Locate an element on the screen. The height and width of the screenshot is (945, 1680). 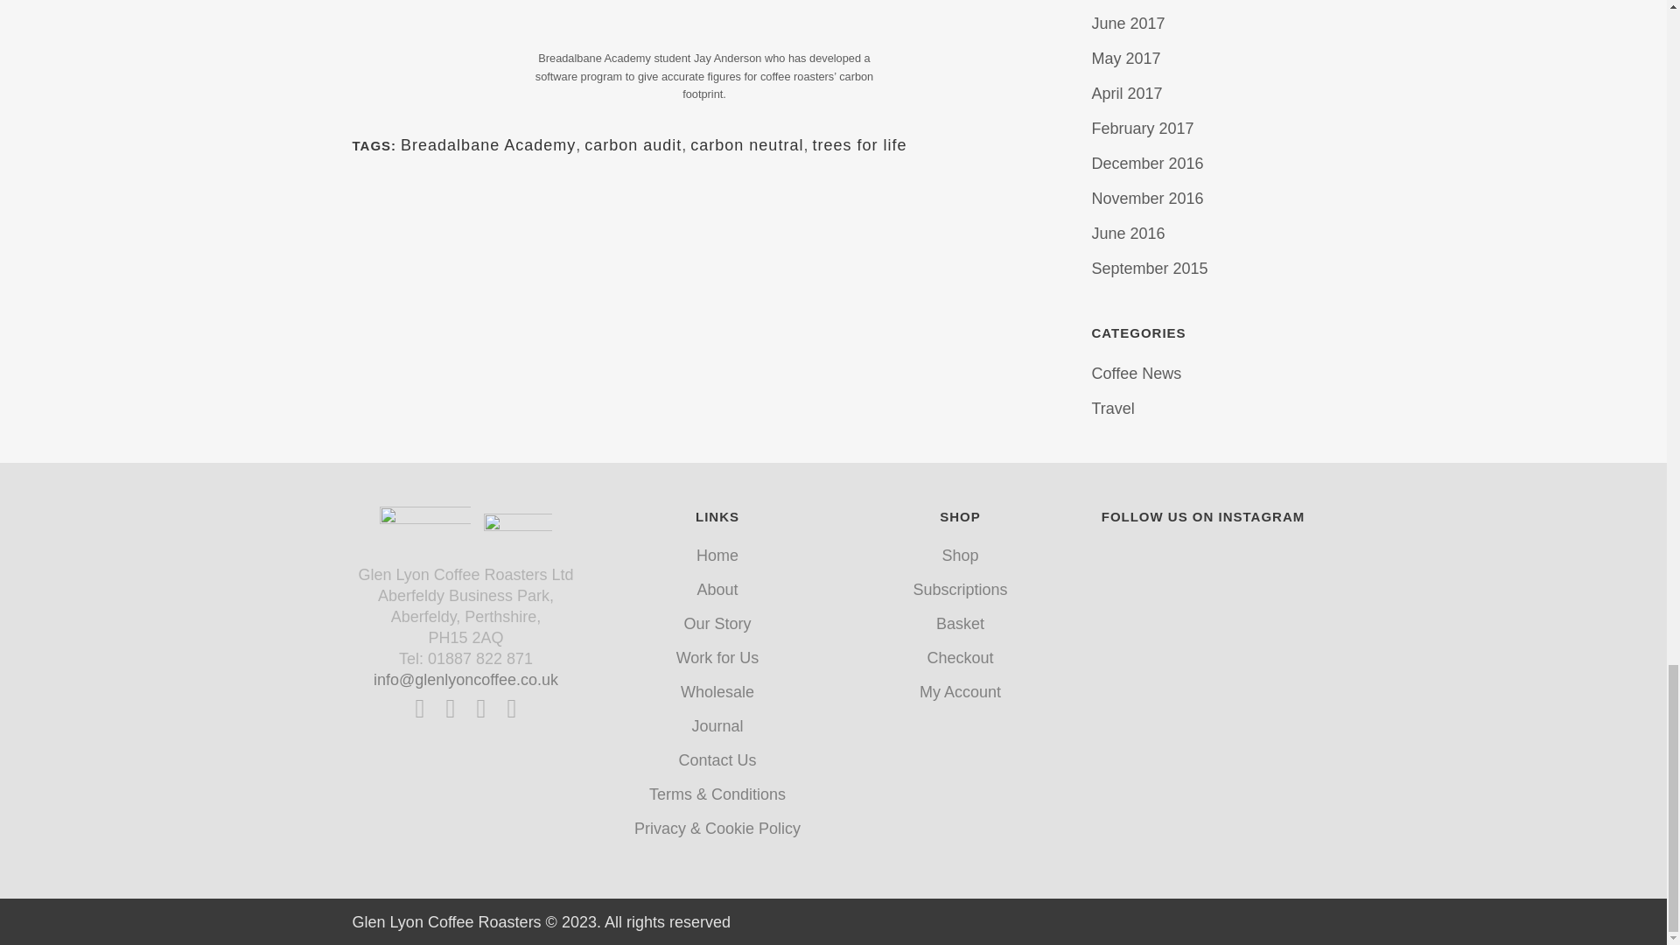
carbon neutral is located at coordinates (746, 145).